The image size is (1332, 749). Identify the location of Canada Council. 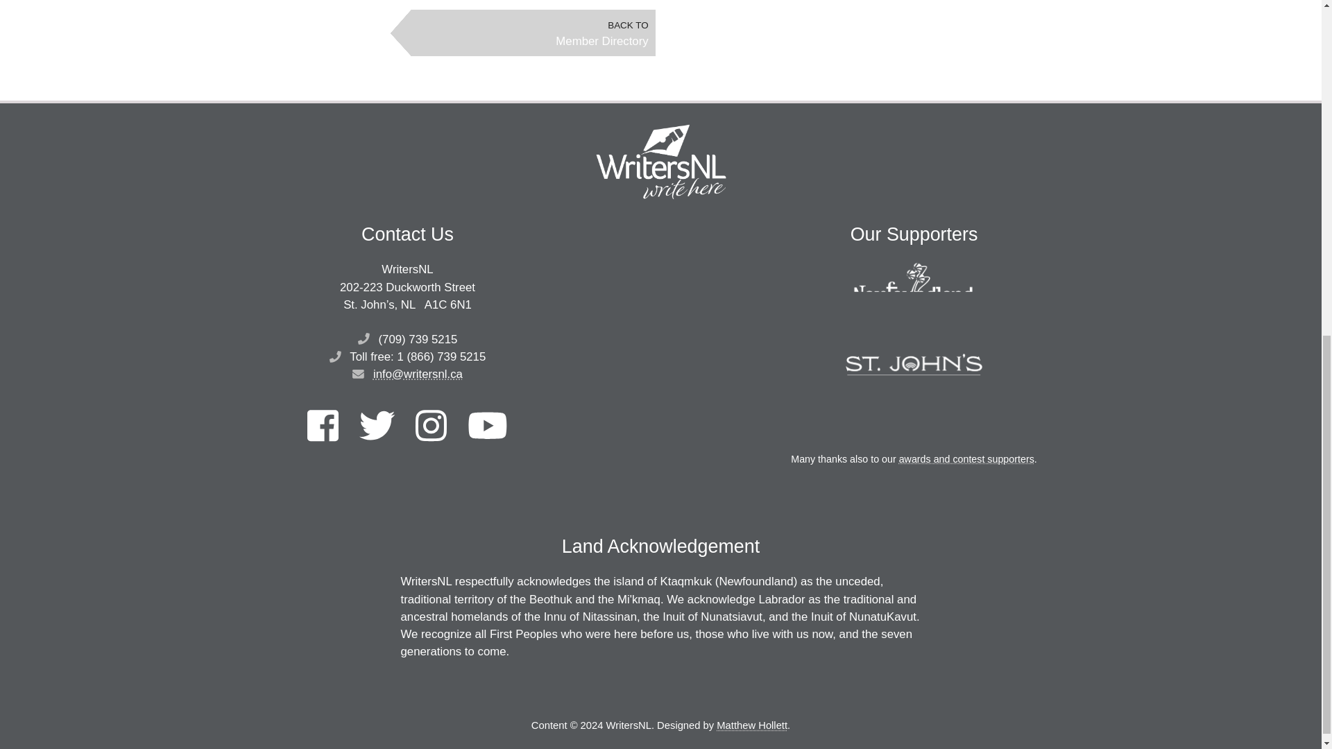
(914, 419).